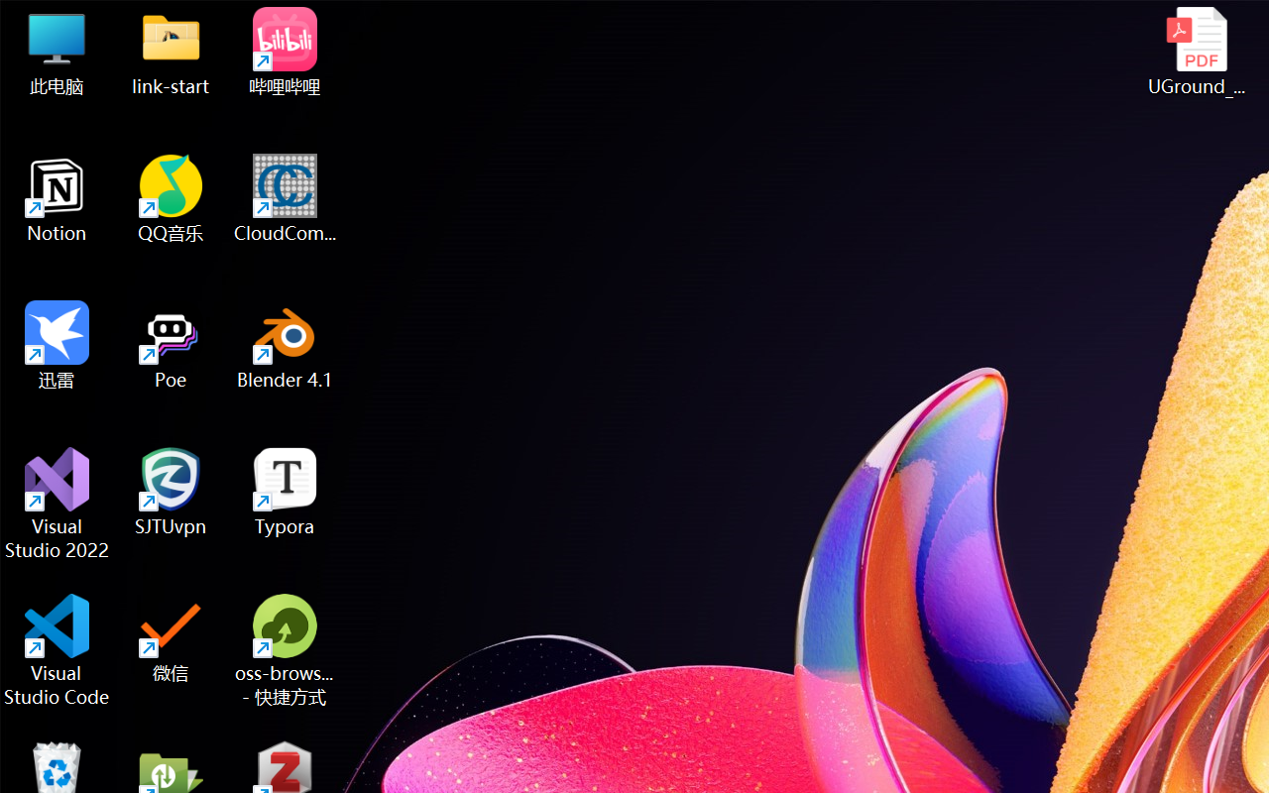  What do you see at coordinates (286, 345) in the screenshot?
I see `Blender 4.1` at bounding box center [286, 345].